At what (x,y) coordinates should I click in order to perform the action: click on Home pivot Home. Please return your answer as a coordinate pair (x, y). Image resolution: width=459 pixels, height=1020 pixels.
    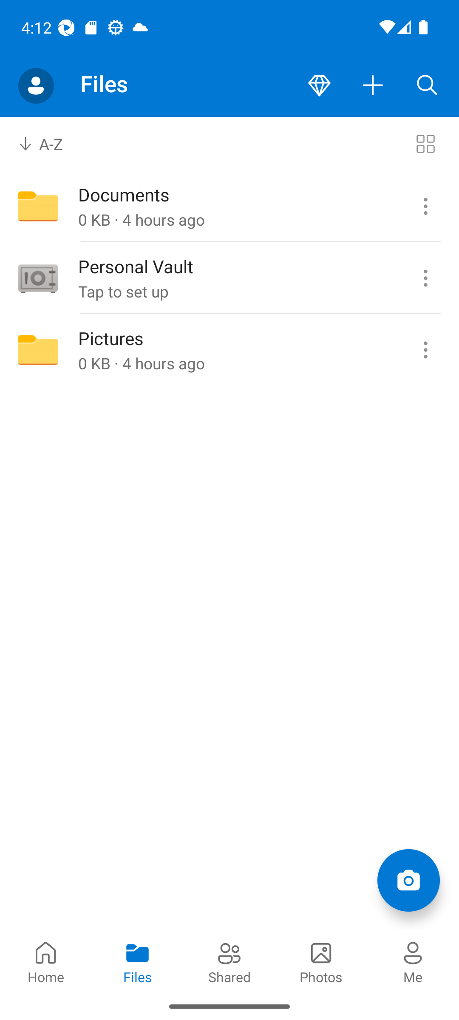
    Looking at the image, I should click on (46, 961).